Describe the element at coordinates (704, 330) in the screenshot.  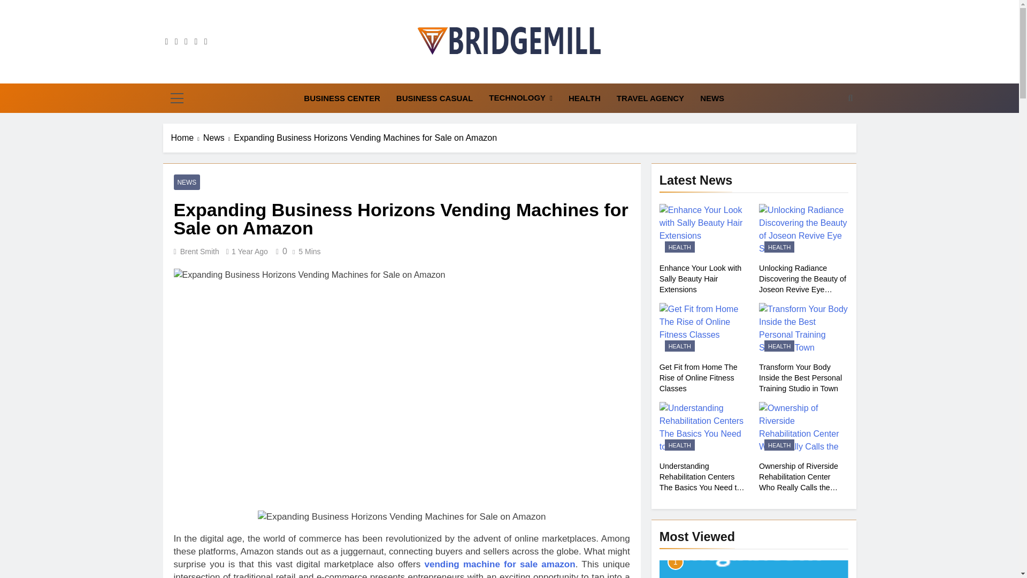
I see `Get Fit from Home The Rise of Online Fitness Classes` at that location.